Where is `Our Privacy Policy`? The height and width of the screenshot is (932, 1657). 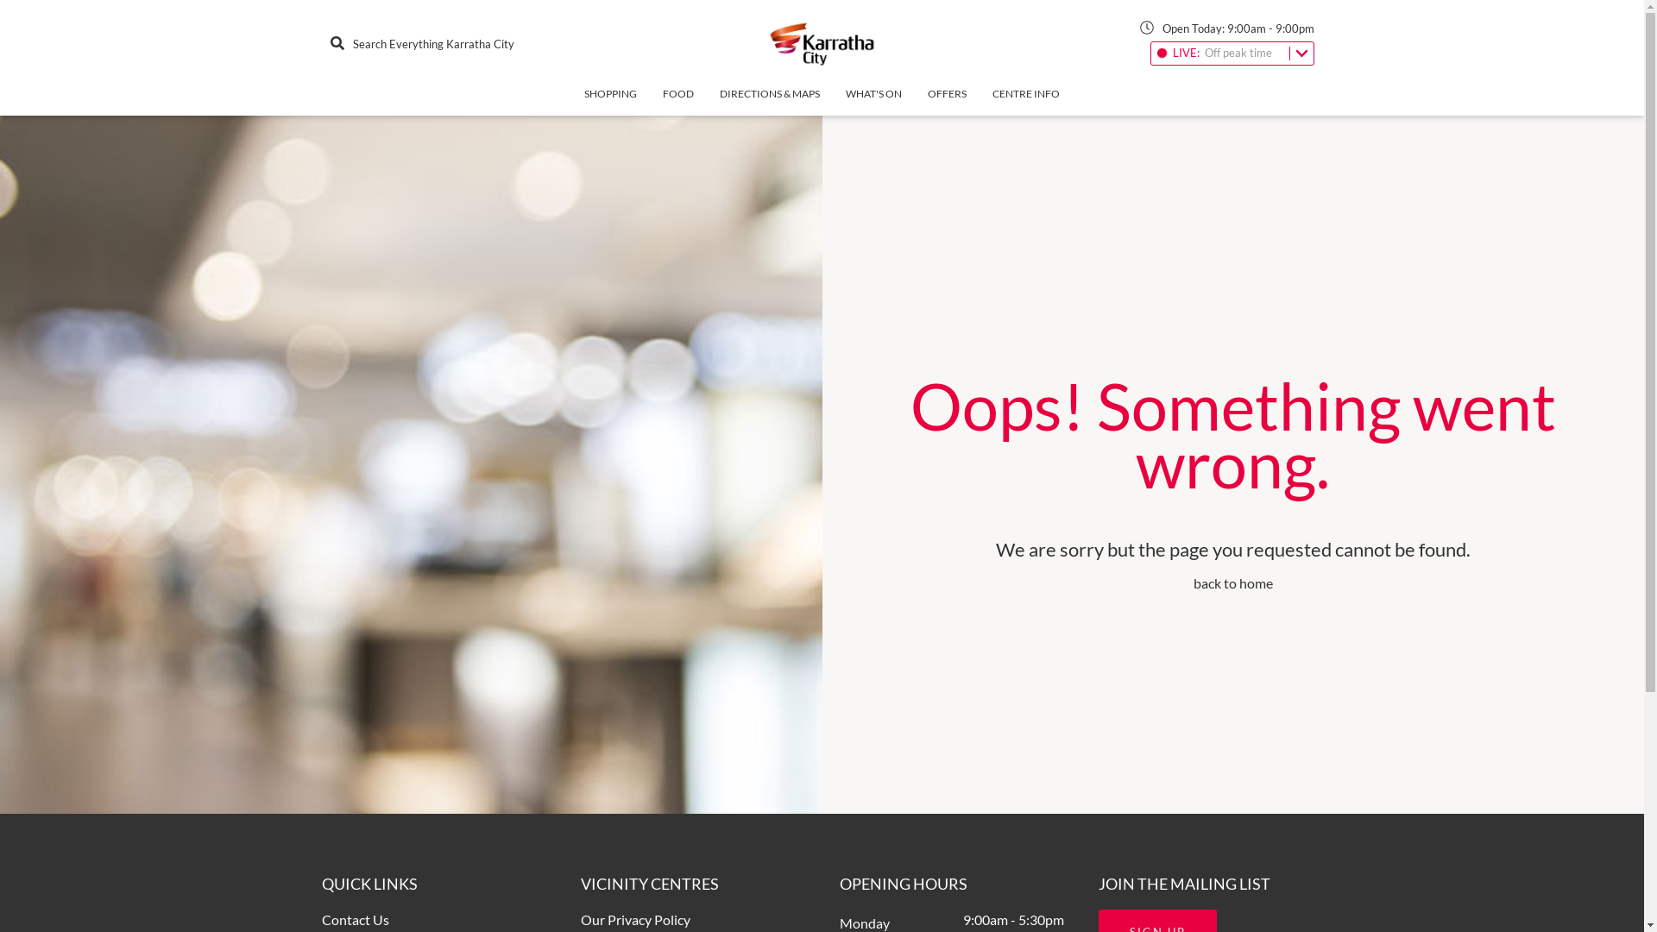 Our Privacy Policy is located at coordinates (635, 920).